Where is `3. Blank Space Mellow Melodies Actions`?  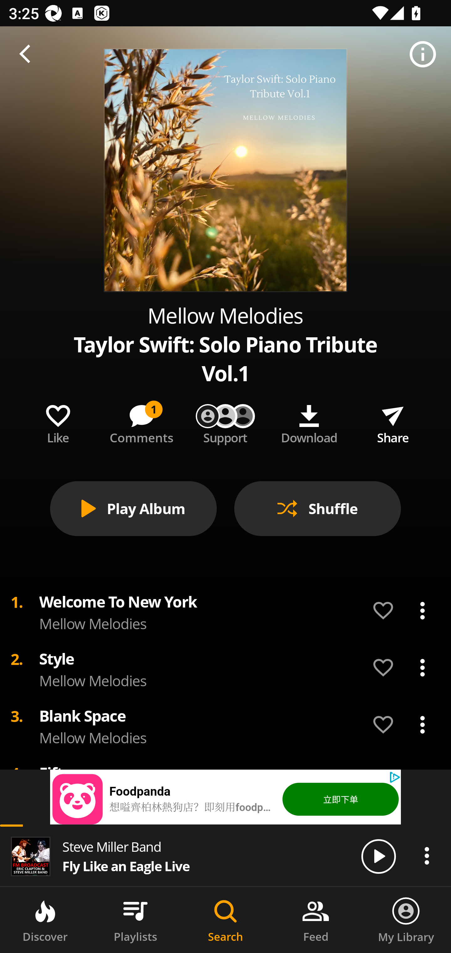
3. Blank Space Mellow Melodies Actions is located at coordinates (225, 725).